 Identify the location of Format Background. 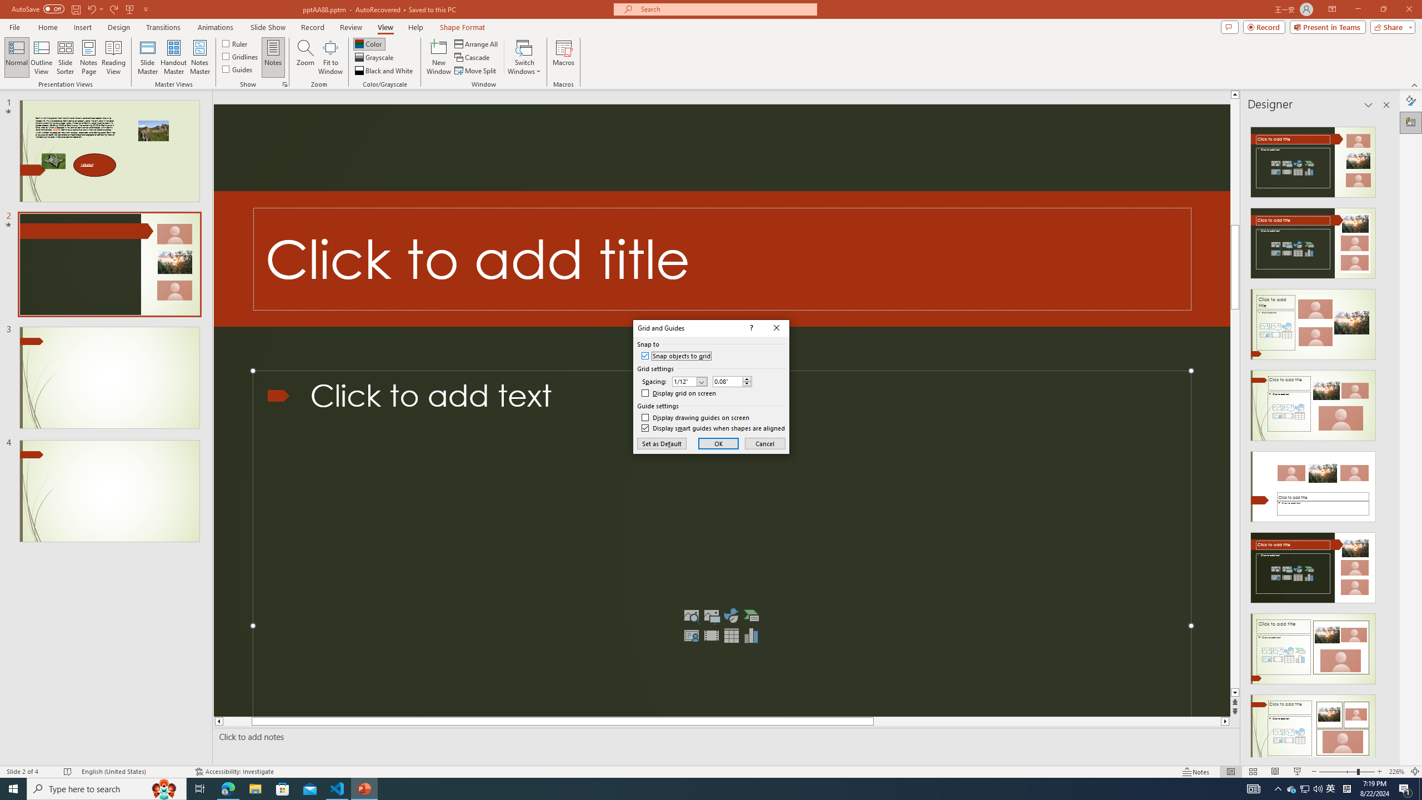
(1411, 101).